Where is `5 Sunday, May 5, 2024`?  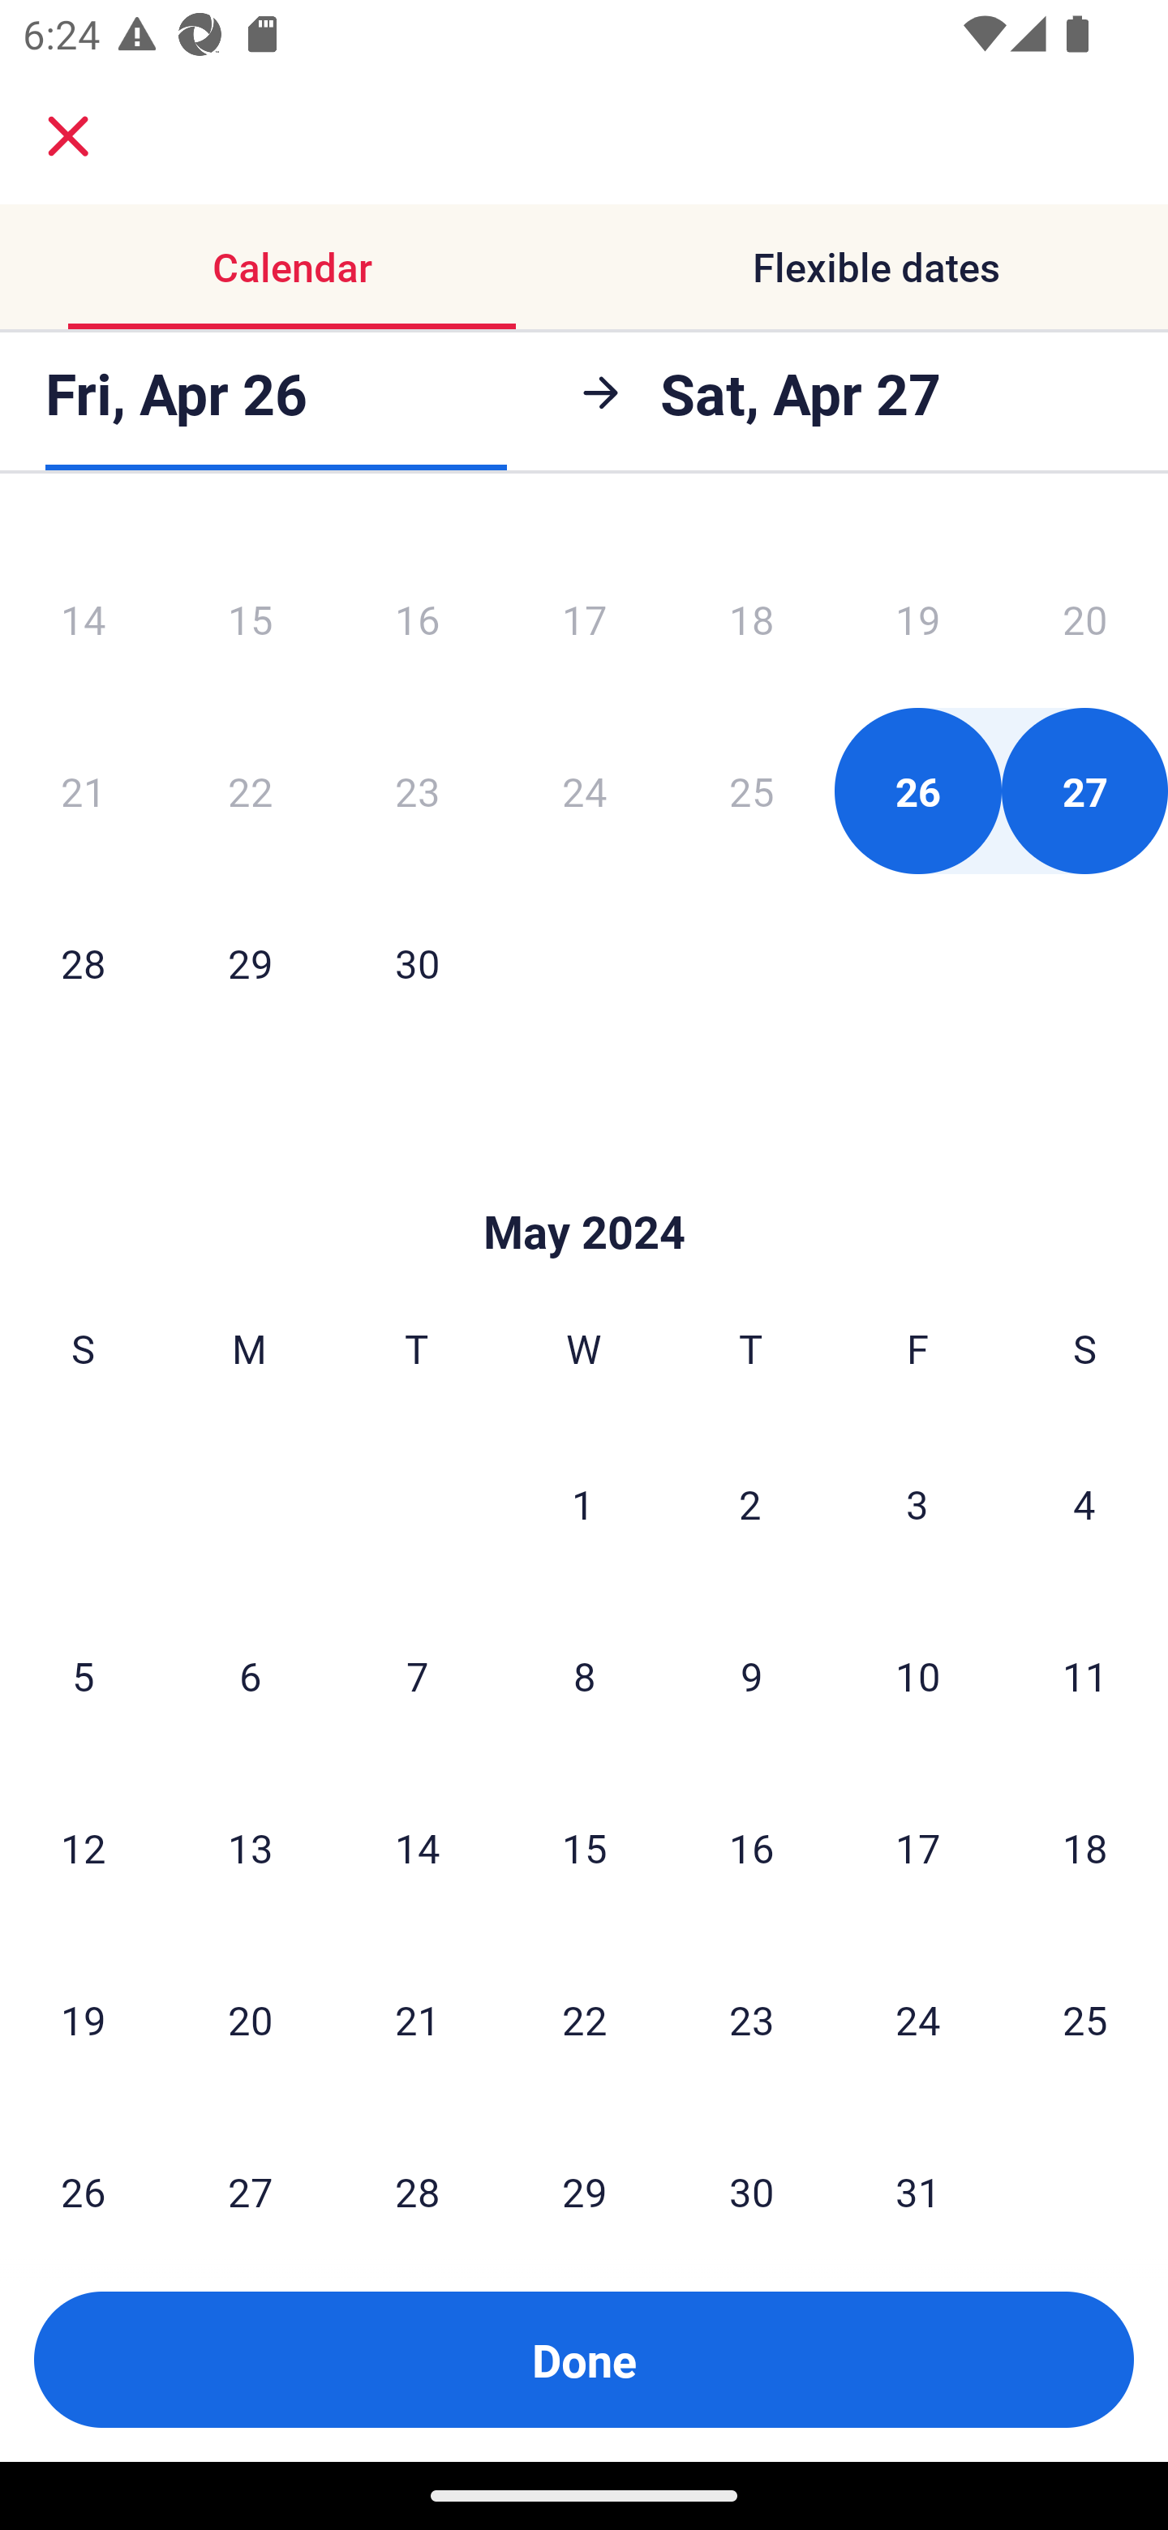 5 Sunday, May 5, 2024 is located at coordinates (83, 1675).